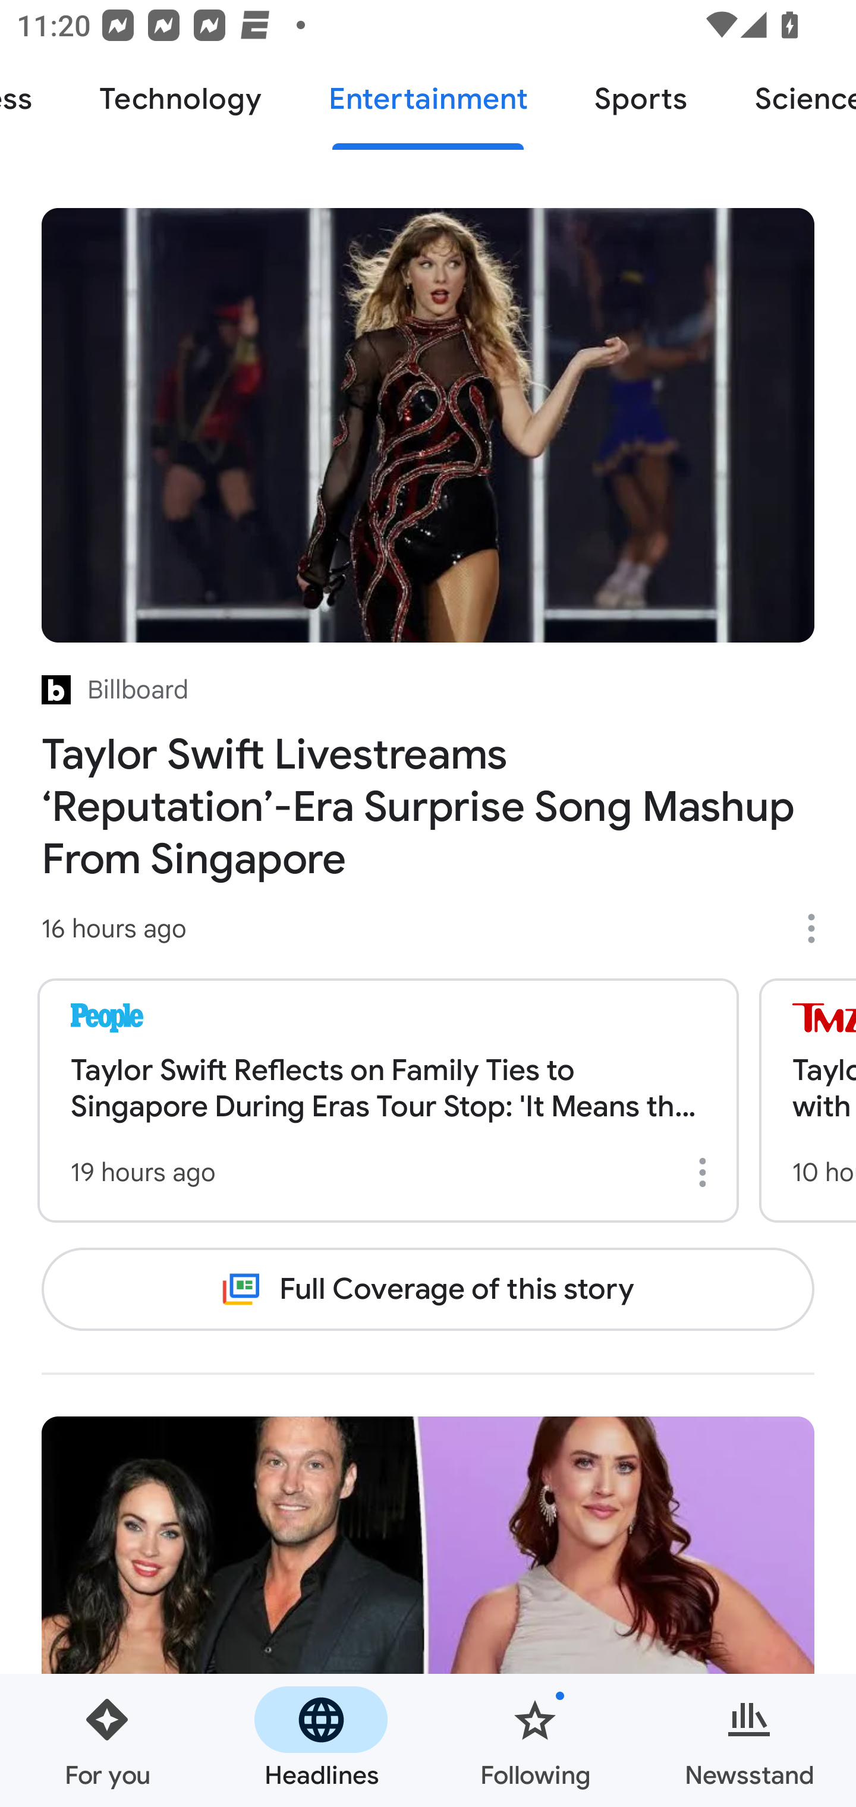 The width and height of the screenshot is (856, 1807). Describe the element at coordinates (749, 1740) in the screenshot. I see `Newsstand` at that location.